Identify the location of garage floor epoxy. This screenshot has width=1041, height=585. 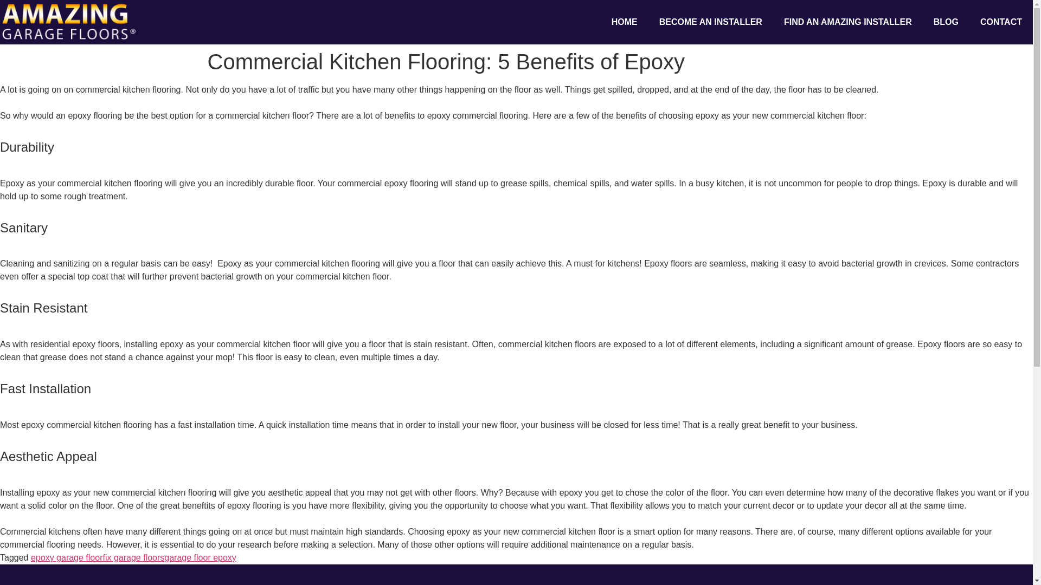
(200, 557).